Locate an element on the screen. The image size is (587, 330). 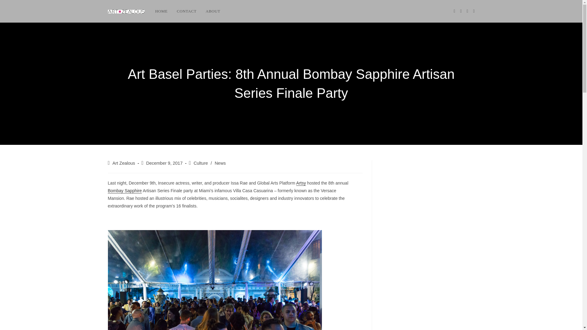
ABOUT is located at coordinates (213, 11).